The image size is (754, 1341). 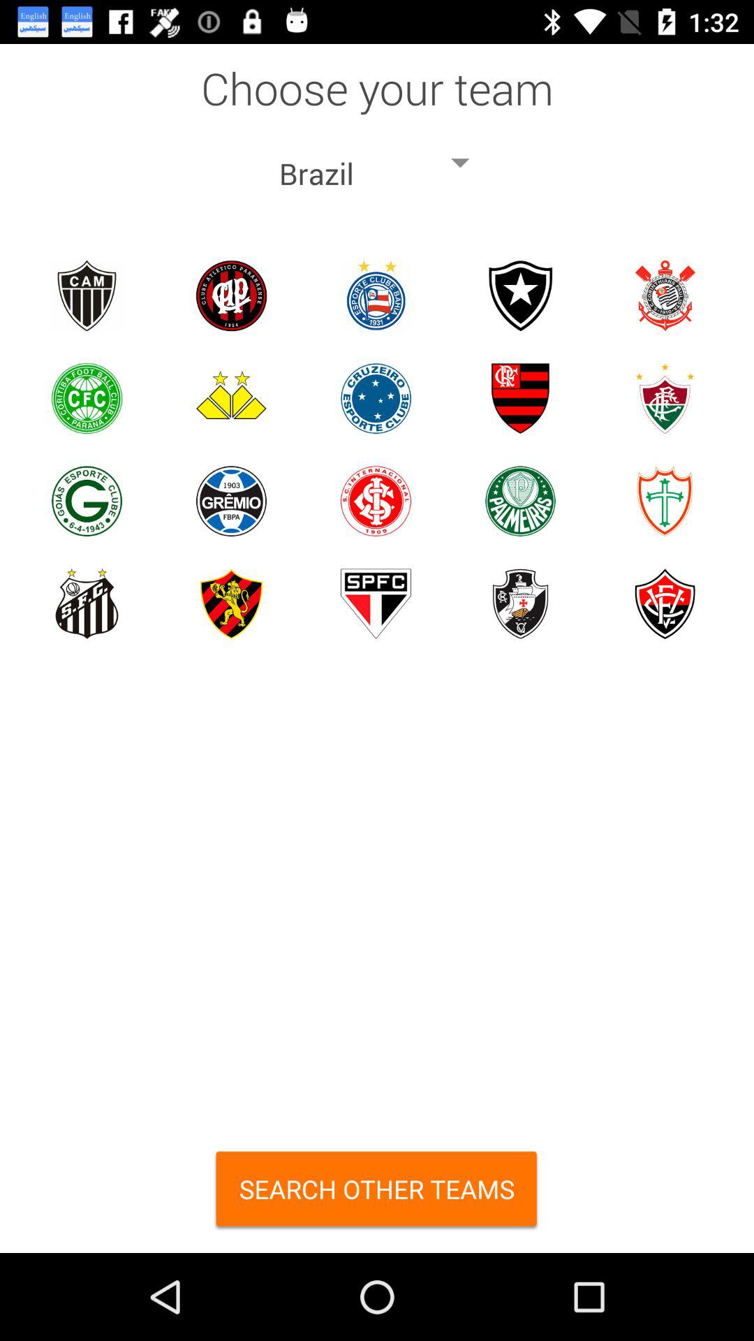 I want to click on choose the team, so click(x=232, y=296).